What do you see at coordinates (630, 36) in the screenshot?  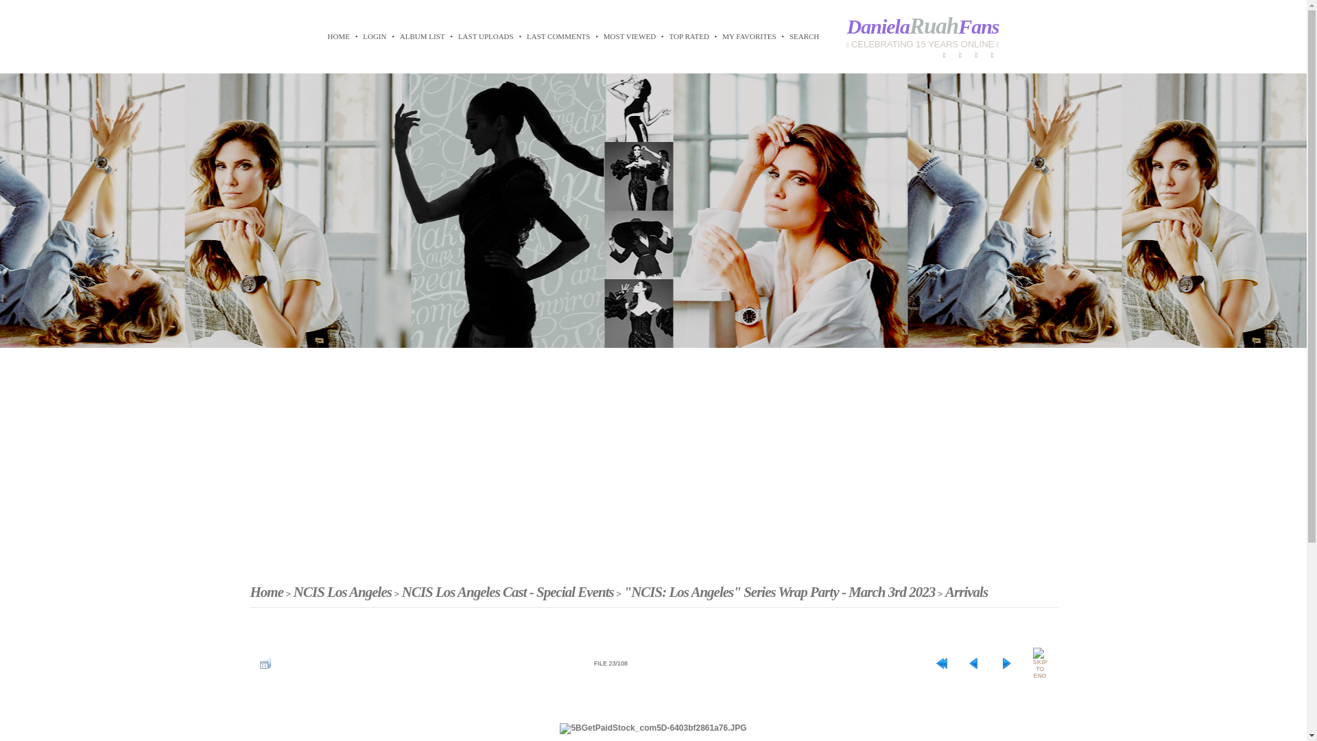 I see `Show most viewed items` at bounding box center [630, 36].